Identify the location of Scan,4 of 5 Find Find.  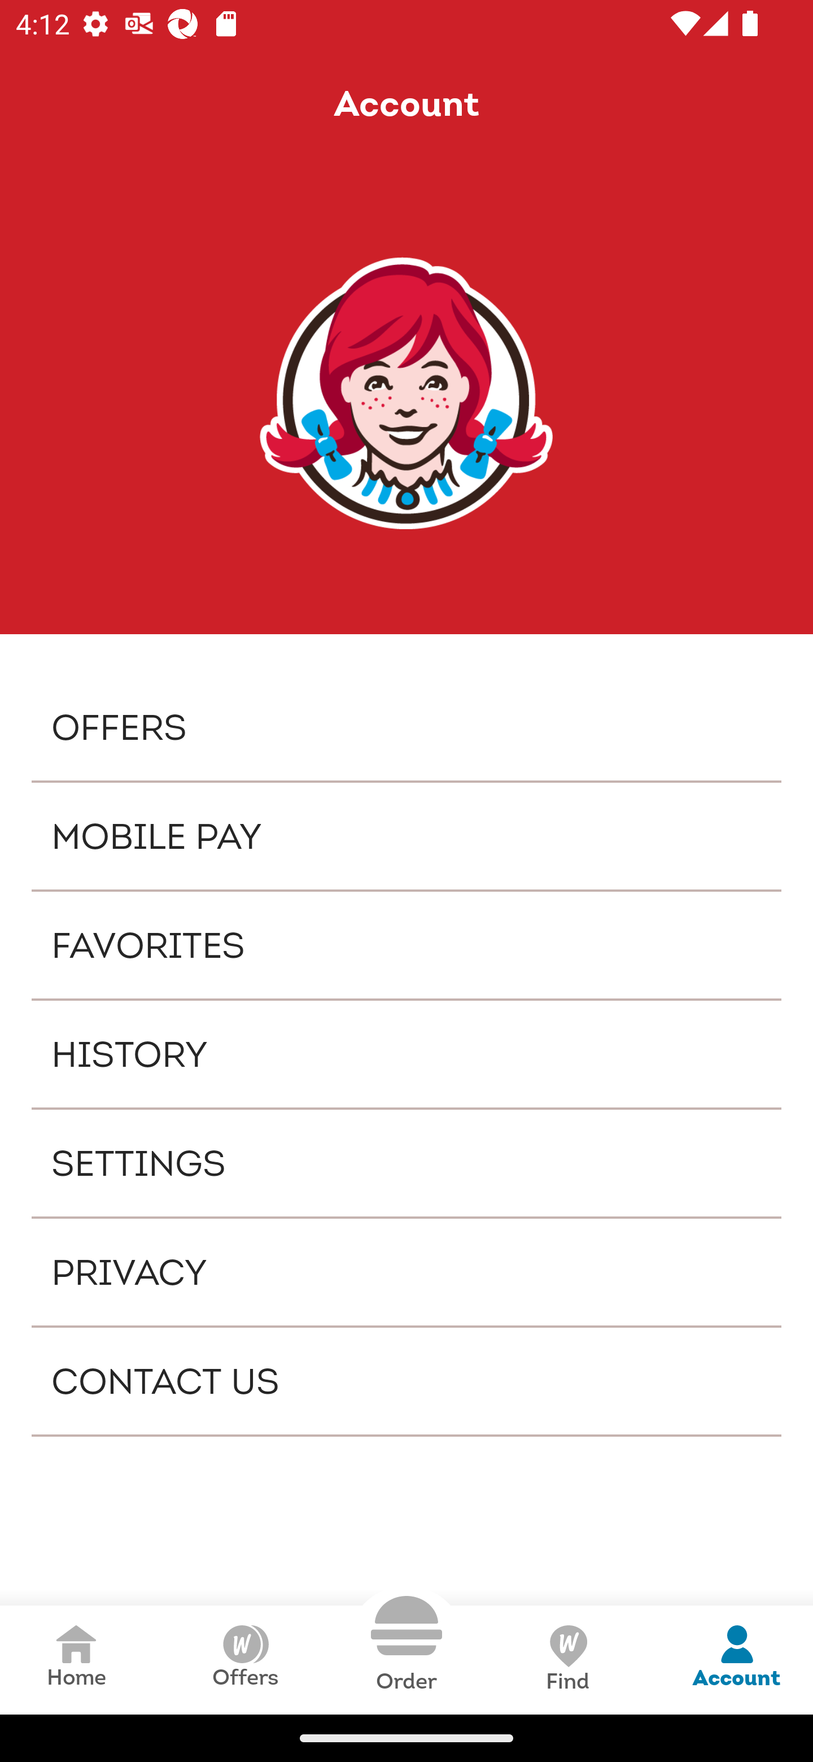
(567, 1659).